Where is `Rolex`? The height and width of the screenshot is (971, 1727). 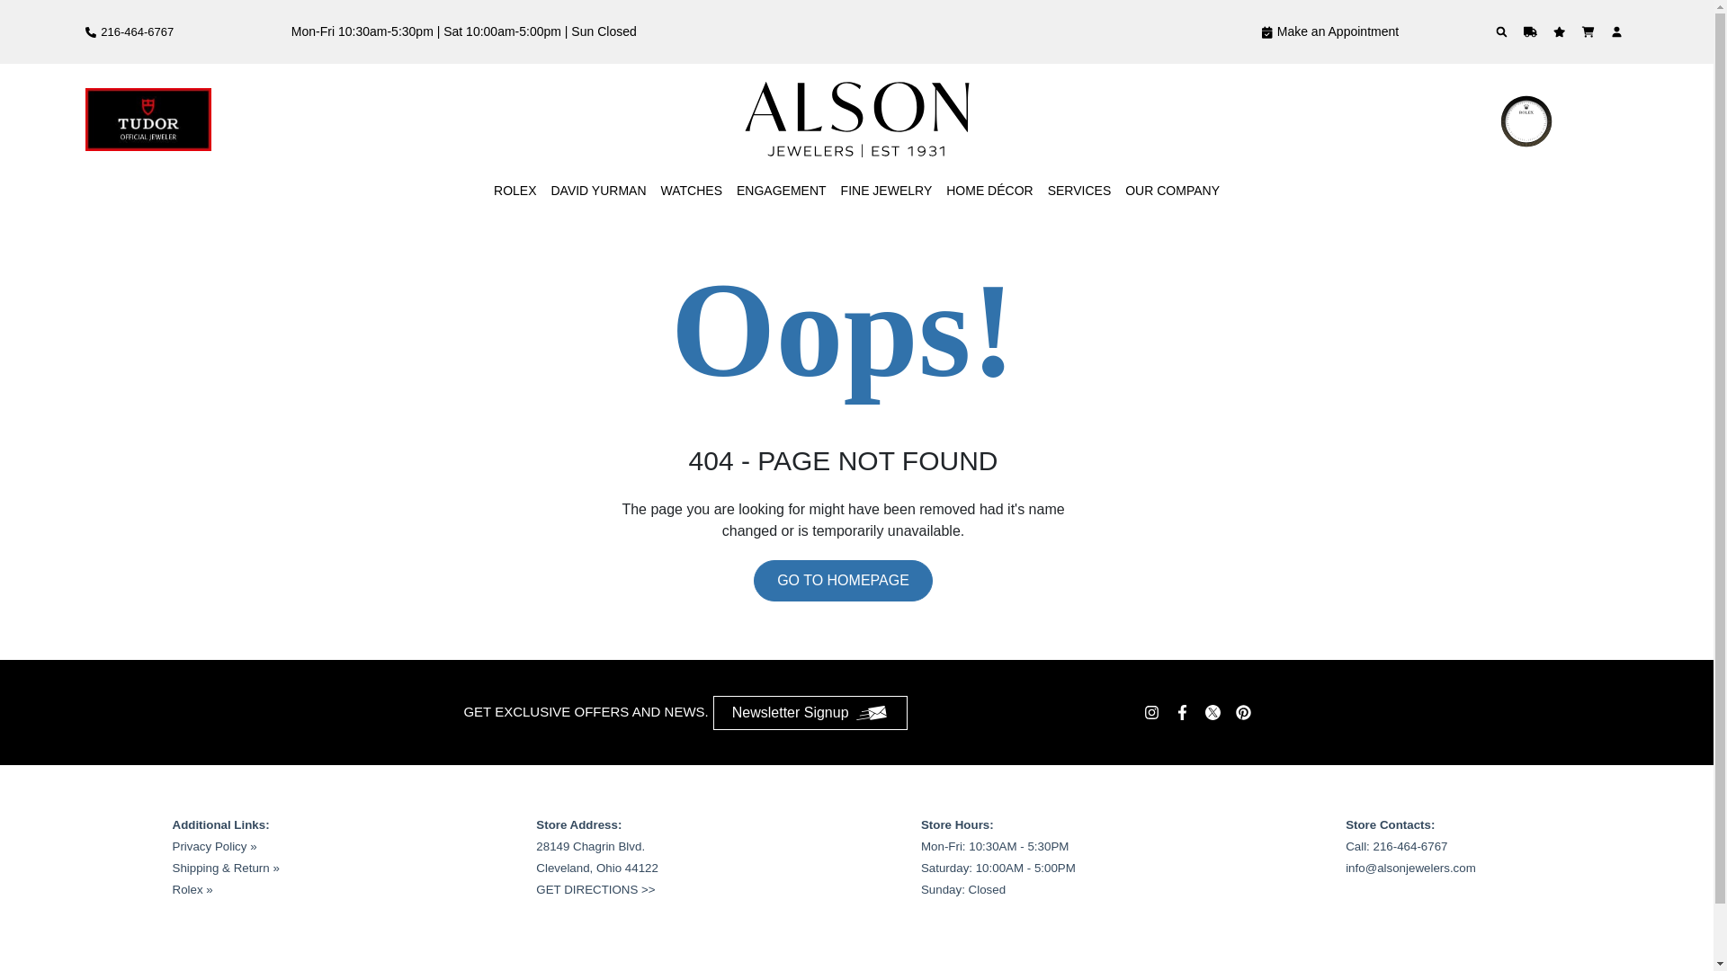 Rolex is located at coordinates (1561, 120).